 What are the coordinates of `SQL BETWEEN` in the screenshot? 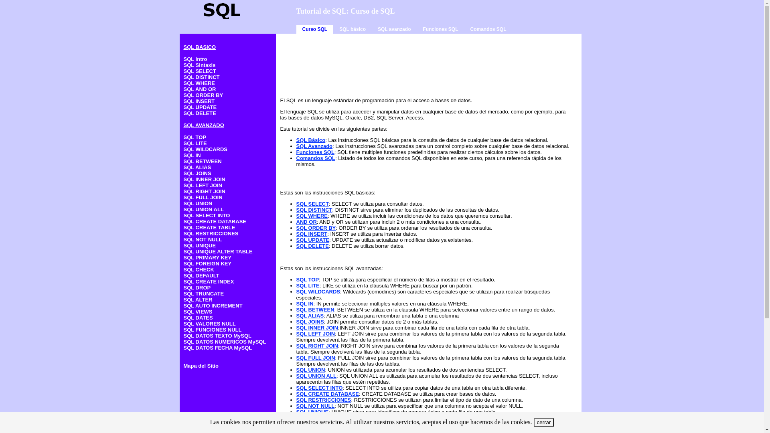 It's located at (203, 161).